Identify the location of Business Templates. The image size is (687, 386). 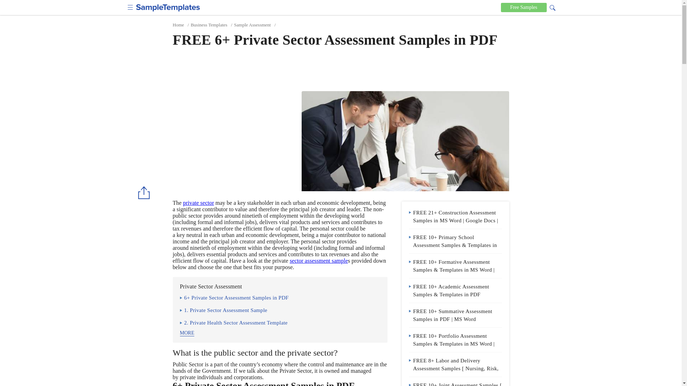
(209, 25).